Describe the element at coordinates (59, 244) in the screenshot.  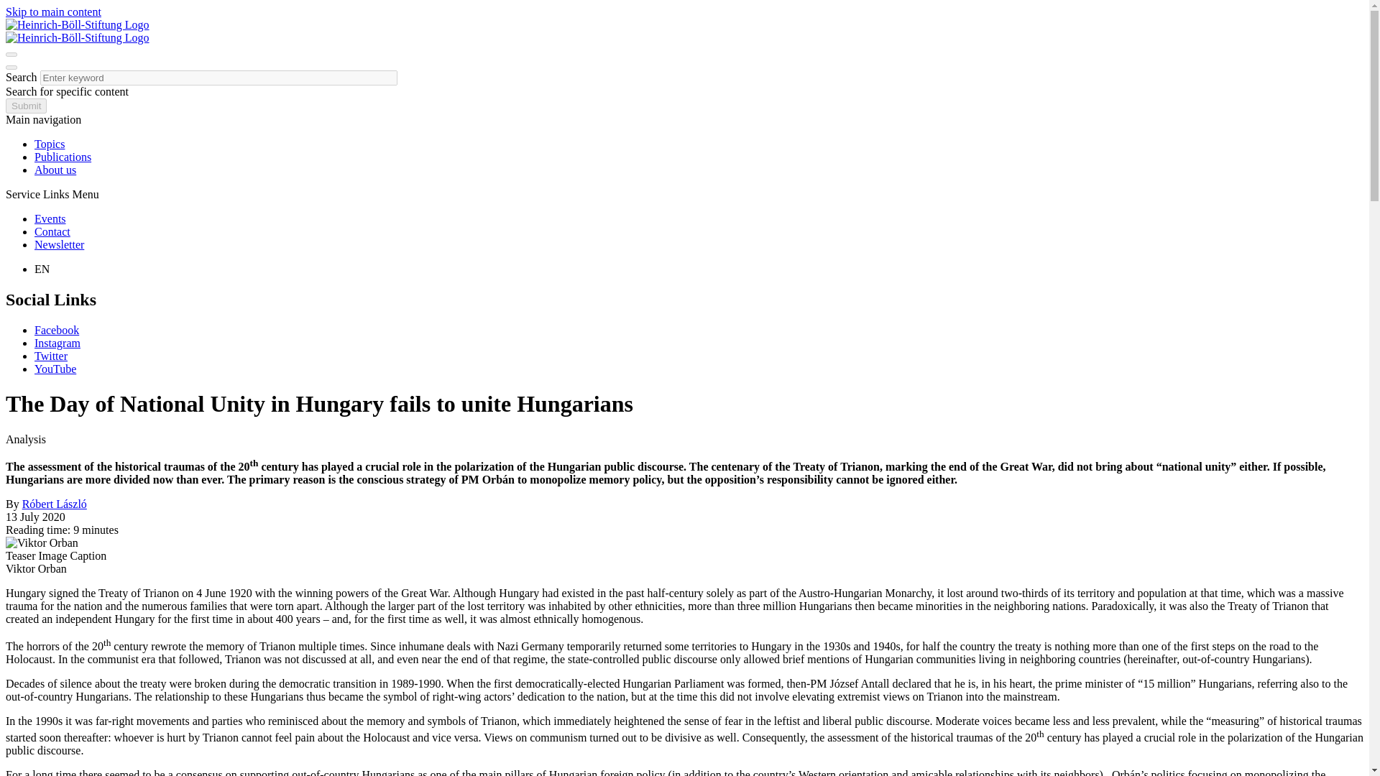
I see `Newsletter` at that location.